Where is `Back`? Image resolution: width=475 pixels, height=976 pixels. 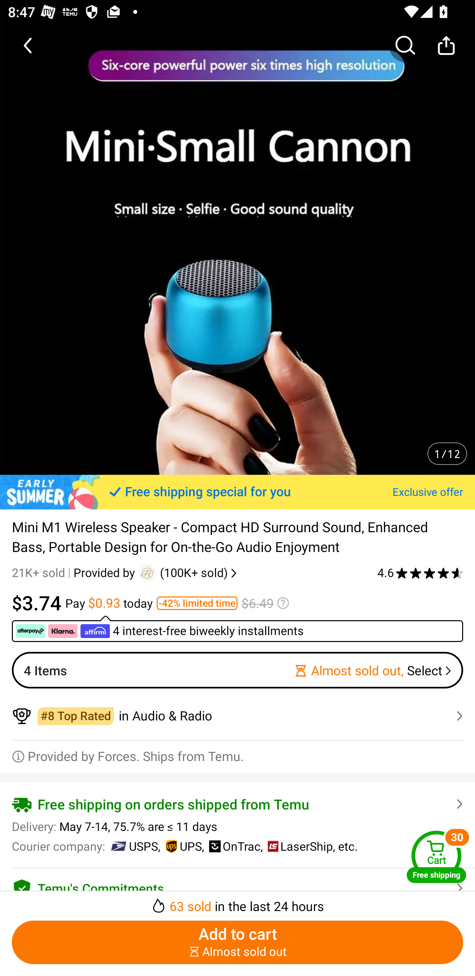 Back is located at coordinates (29, 45).